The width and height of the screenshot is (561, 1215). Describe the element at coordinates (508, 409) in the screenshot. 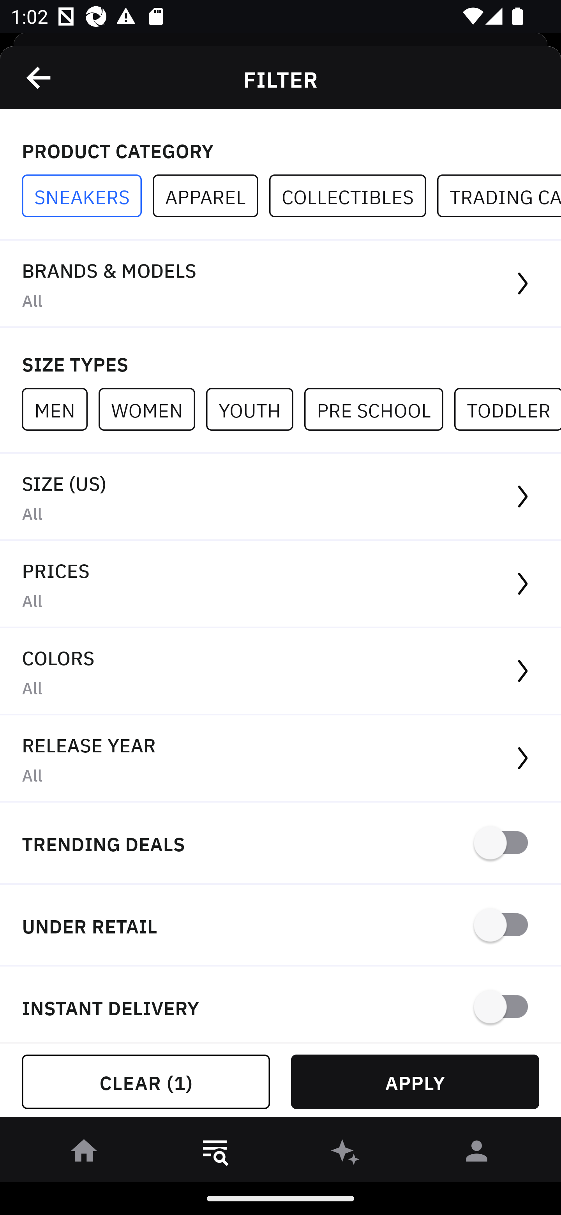

I see `TODDLER` at that location.